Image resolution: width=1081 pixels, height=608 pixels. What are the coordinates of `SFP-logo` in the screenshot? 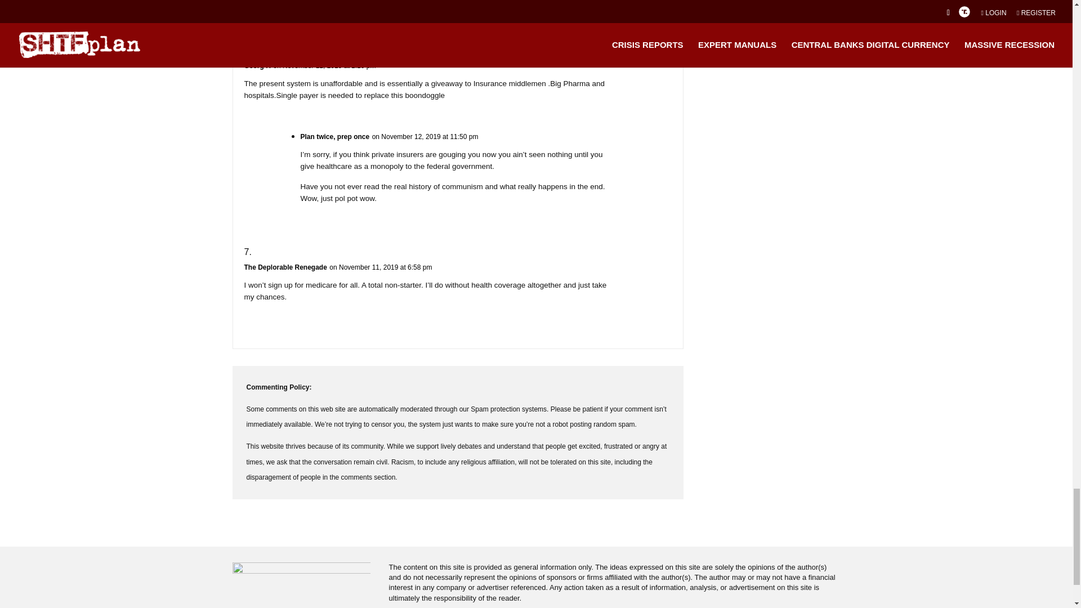 It's located at (301, 578).